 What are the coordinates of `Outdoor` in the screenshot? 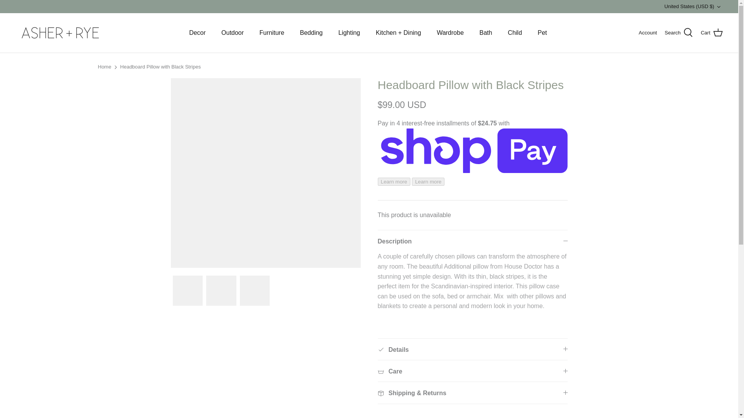 It's located at (232, 33).